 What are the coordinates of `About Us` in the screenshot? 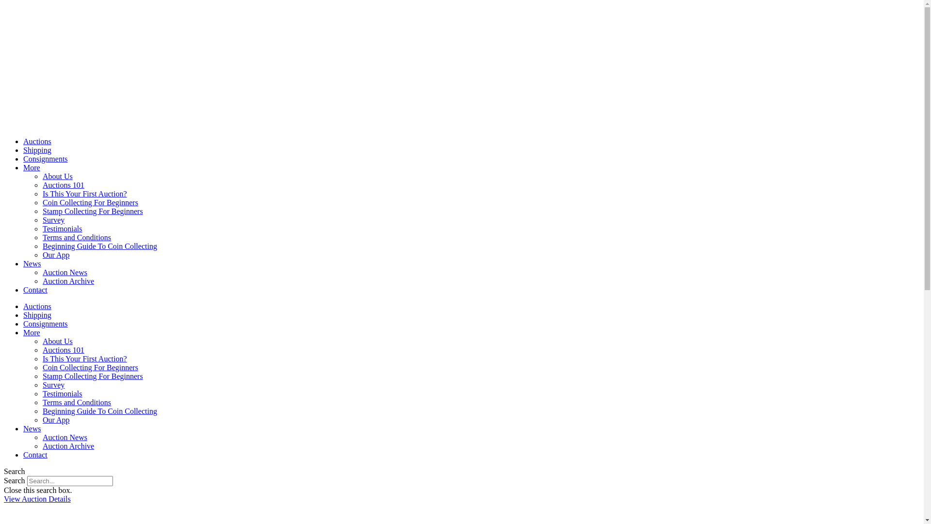 It's located at (58, 177).